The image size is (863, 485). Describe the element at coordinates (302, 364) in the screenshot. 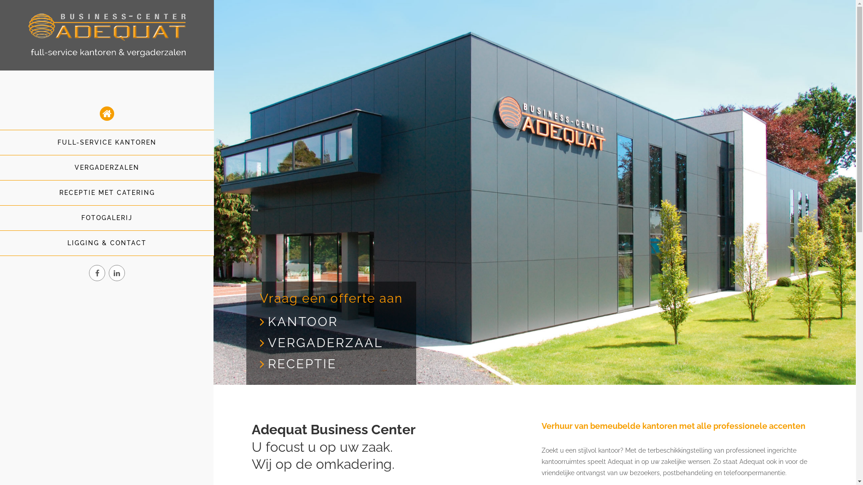

I see `RECEPTIE` at that location.